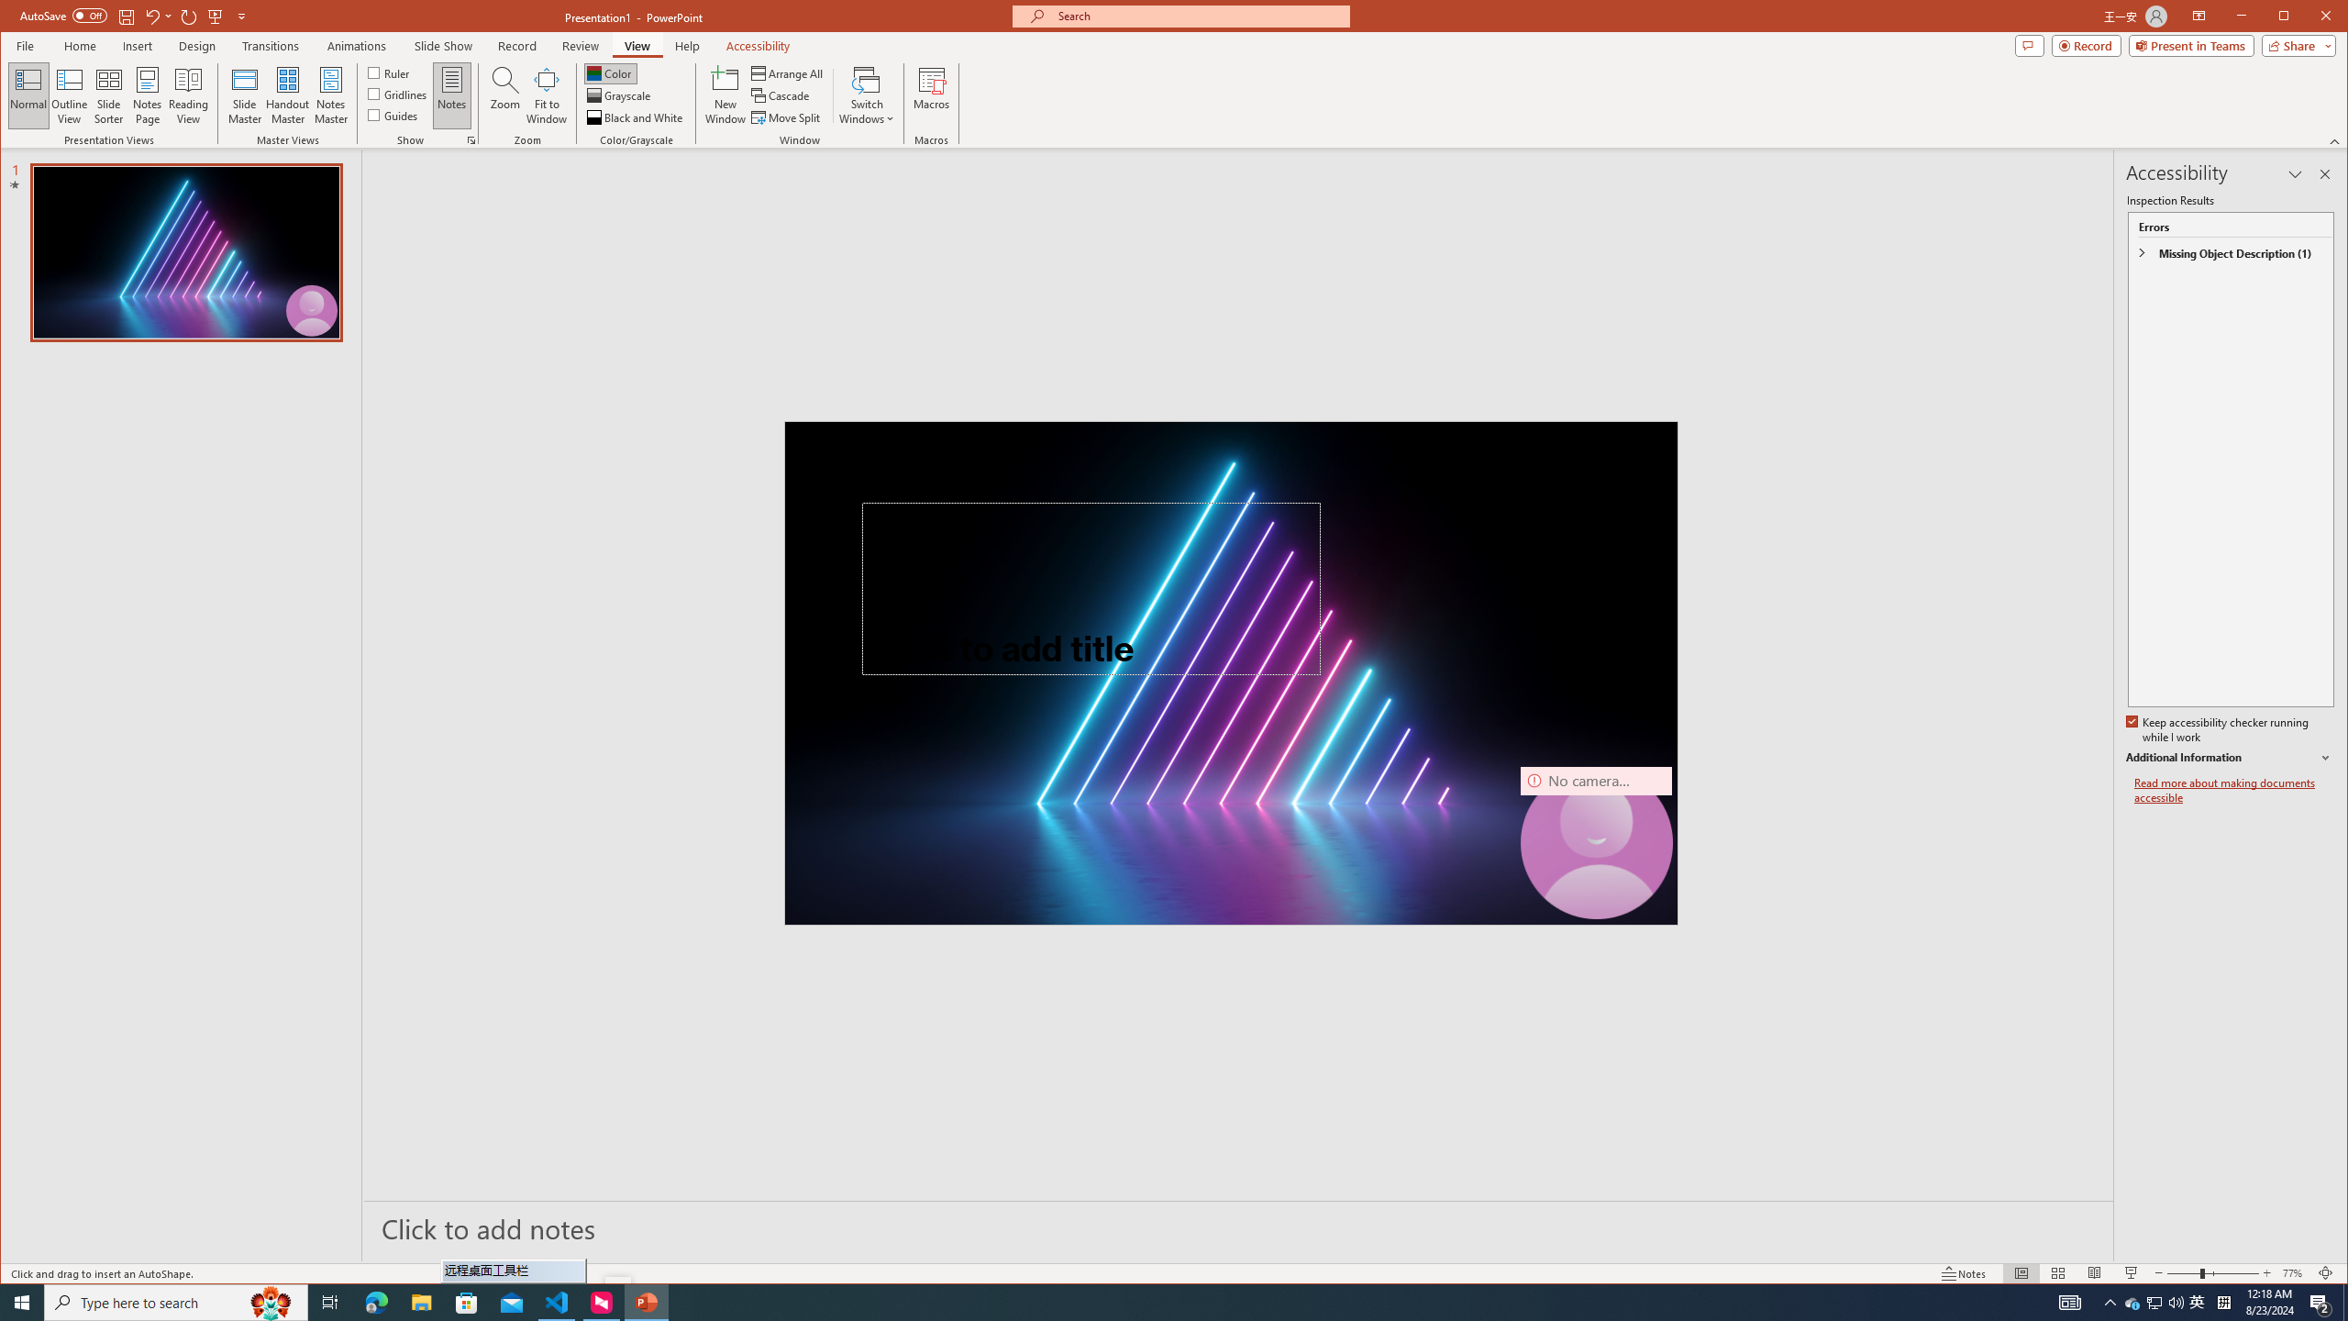  I want to click on Move Split, so click(787, 117).